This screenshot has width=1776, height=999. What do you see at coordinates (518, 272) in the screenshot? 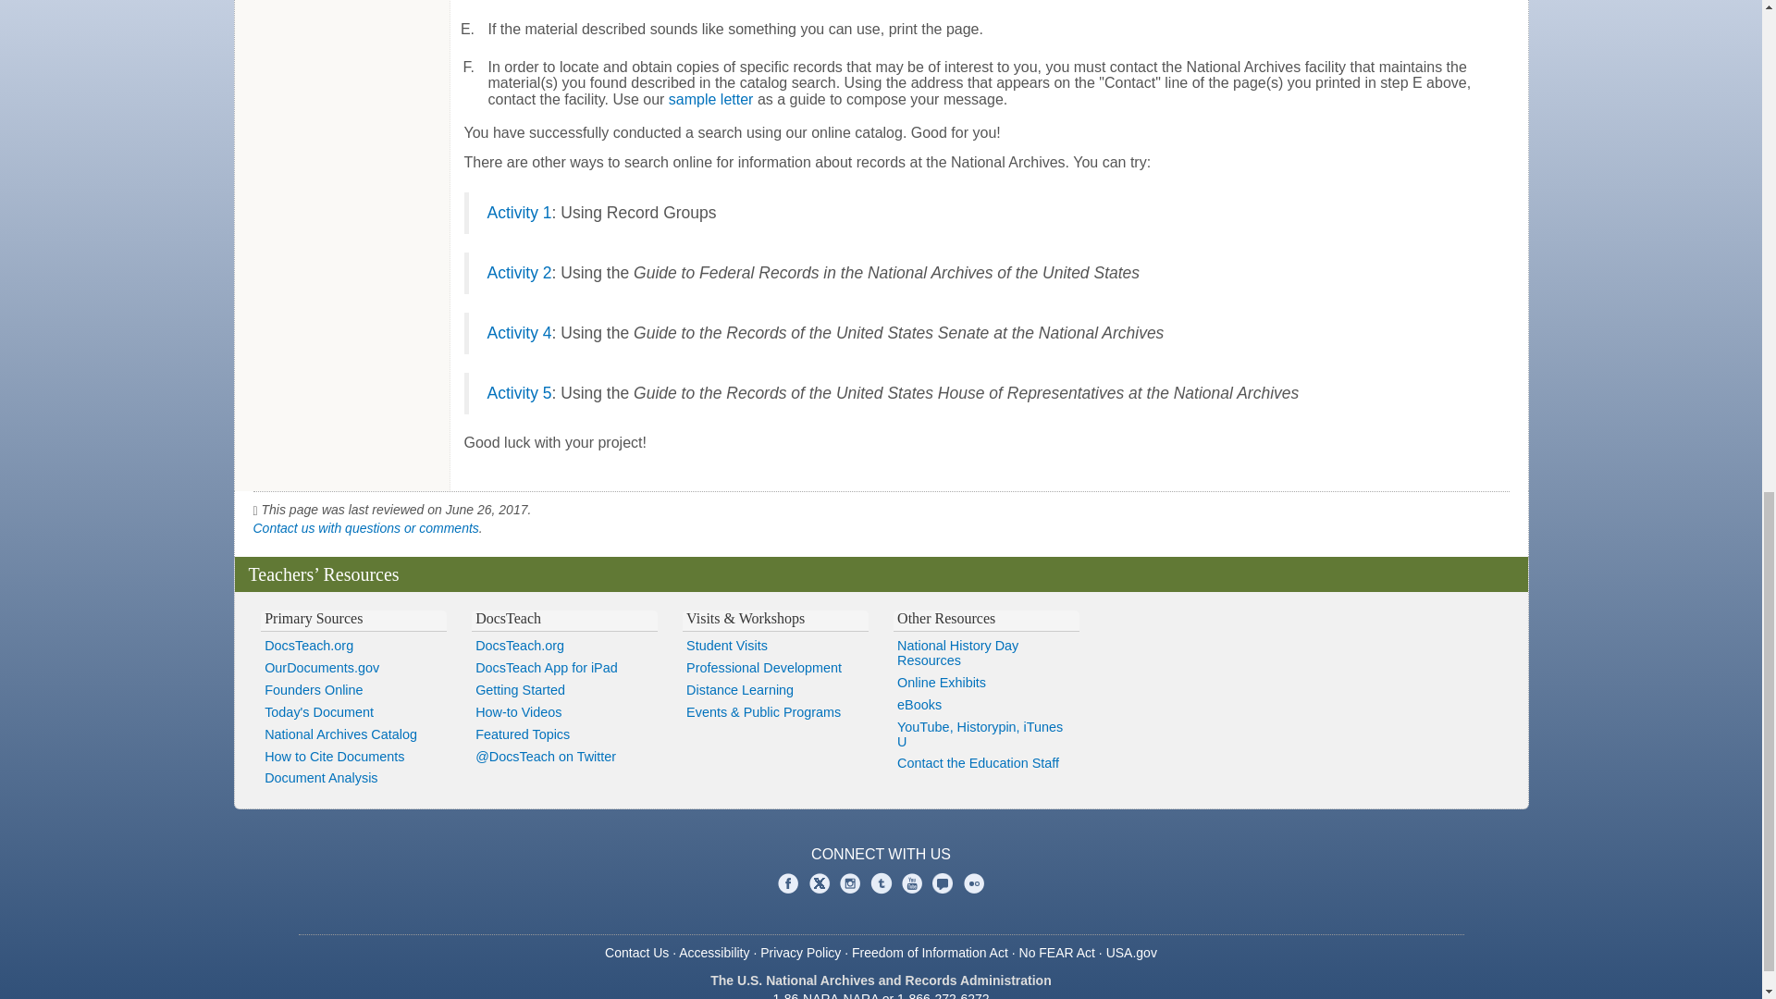
I see `Activity 2` at bounding box center [518, 272].